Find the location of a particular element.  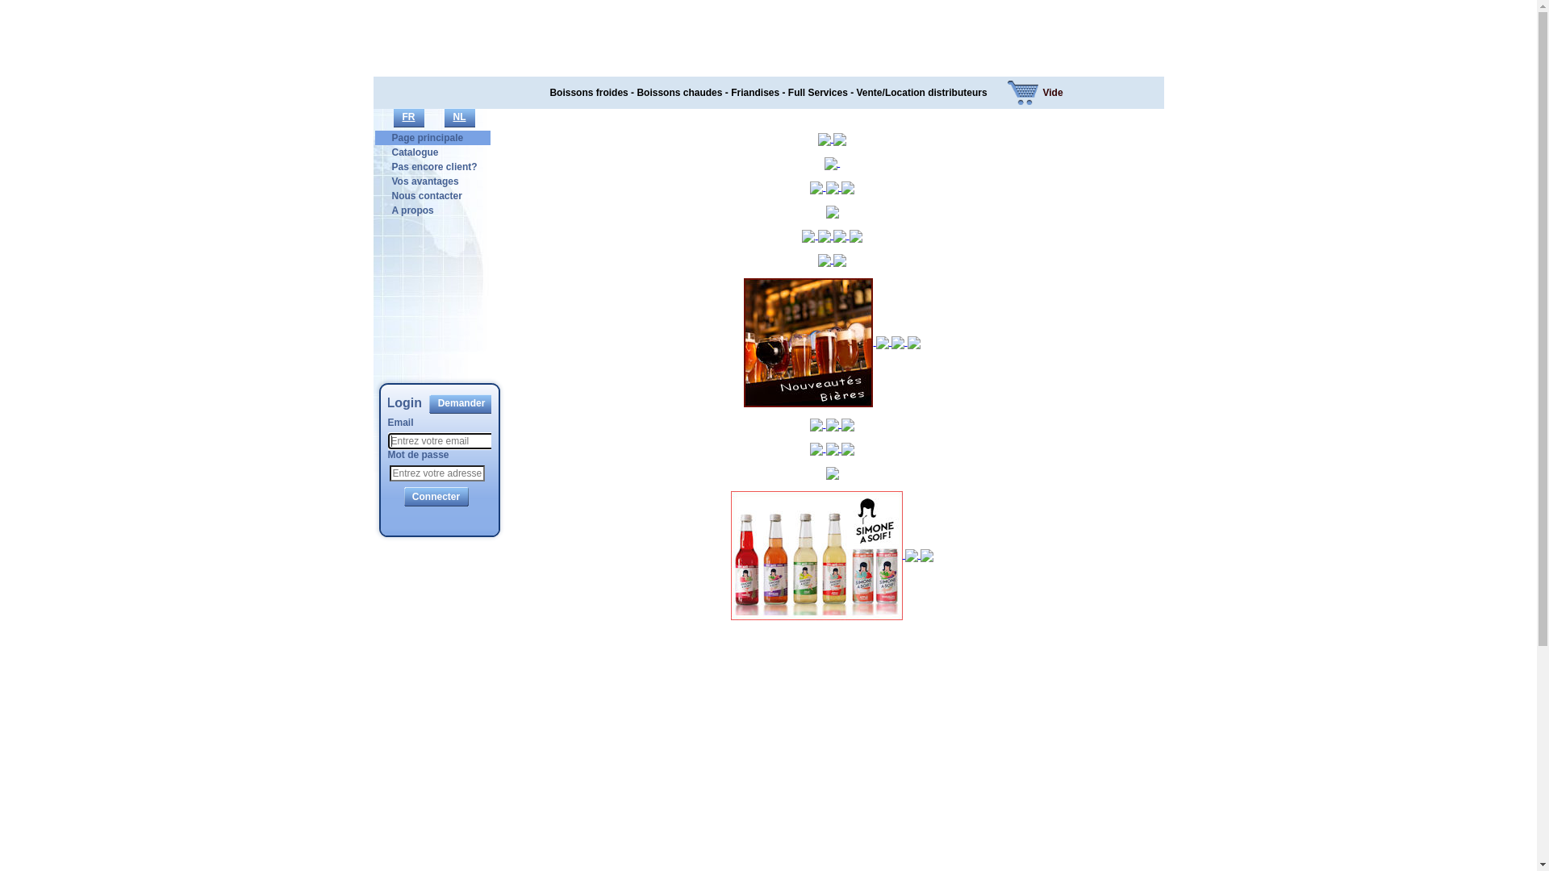

FR is located at coordinates (409, 118).